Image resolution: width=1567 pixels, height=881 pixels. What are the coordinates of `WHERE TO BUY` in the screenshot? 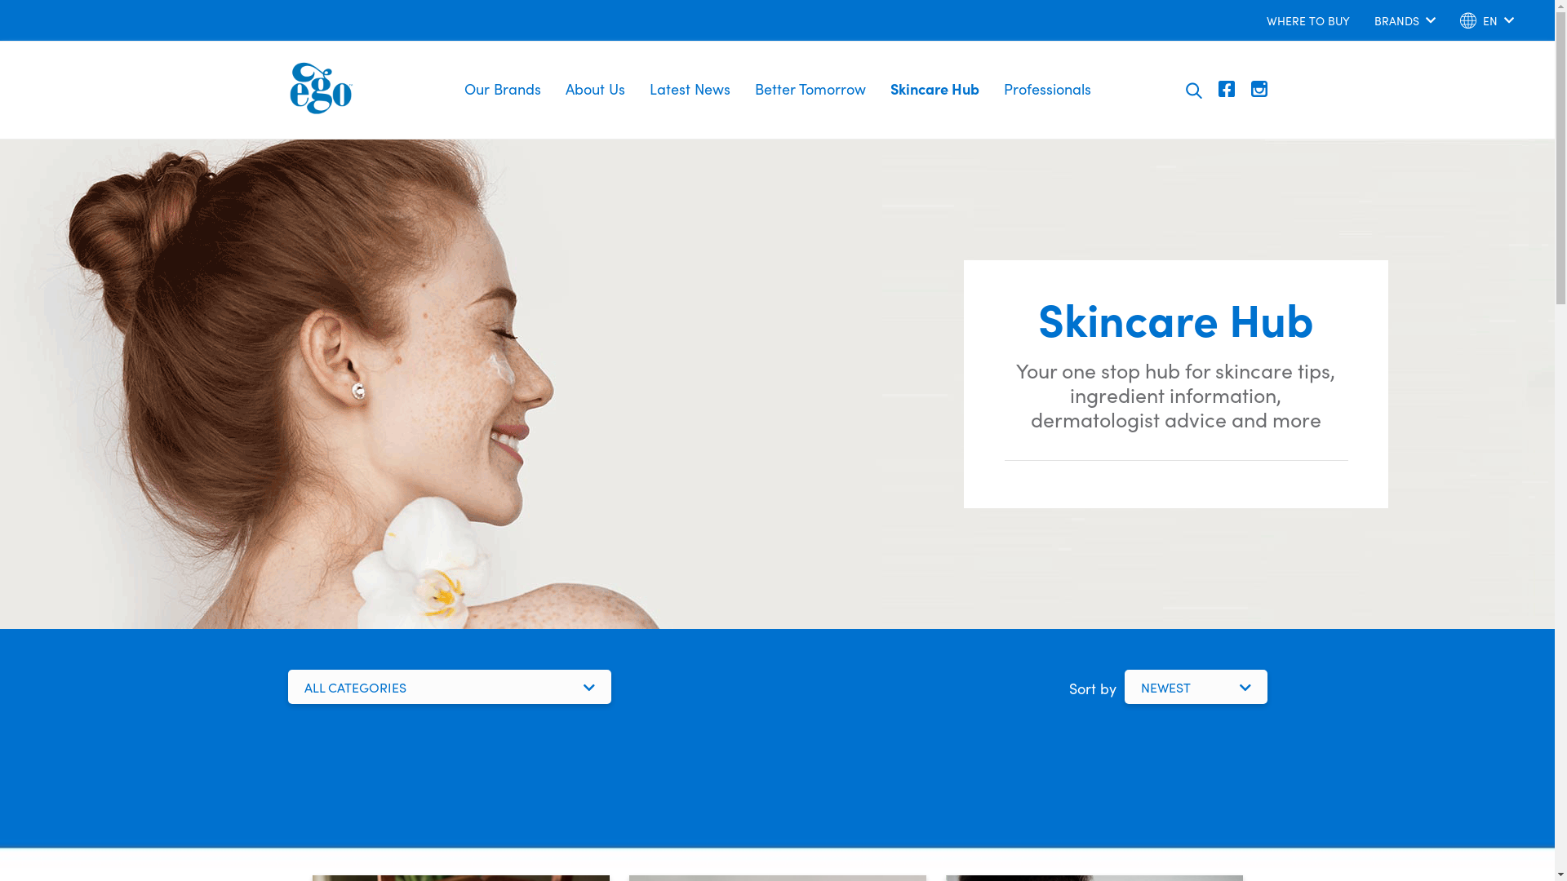 It's located at (1308, 20).